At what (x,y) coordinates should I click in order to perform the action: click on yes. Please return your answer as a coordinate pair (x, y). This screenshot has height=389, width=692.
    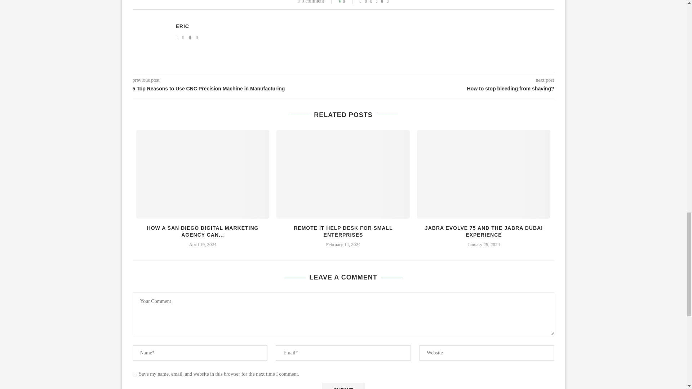
    Looking at the image, I should click on (135, 374).